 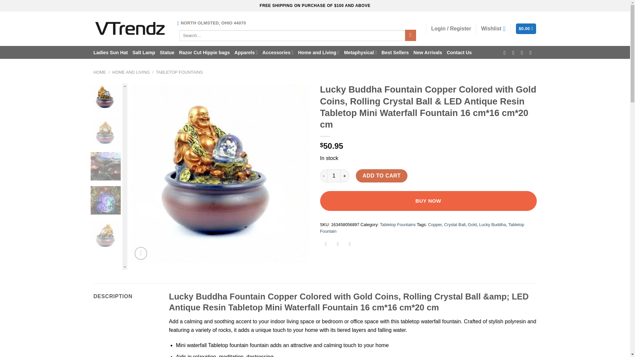 What do you see at coordinates (451, 28) in the screenshot?
I see `Login` at bounding box center [451, 28].